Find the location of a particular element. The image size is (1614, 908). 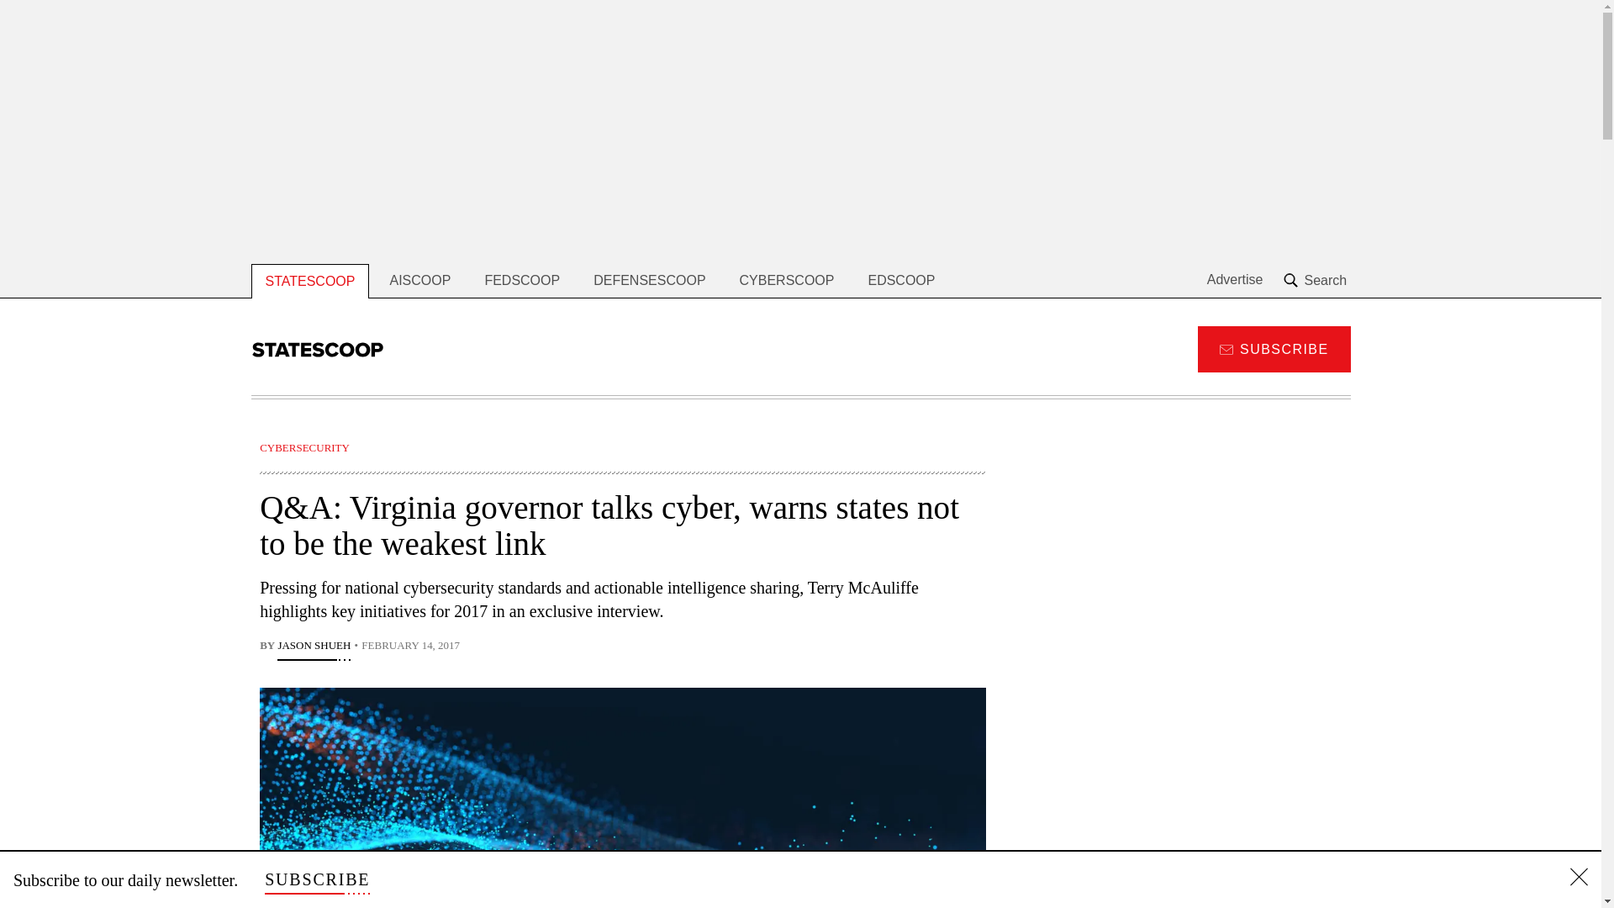

SUBSCRIBE is located at coordinates (316, 879).